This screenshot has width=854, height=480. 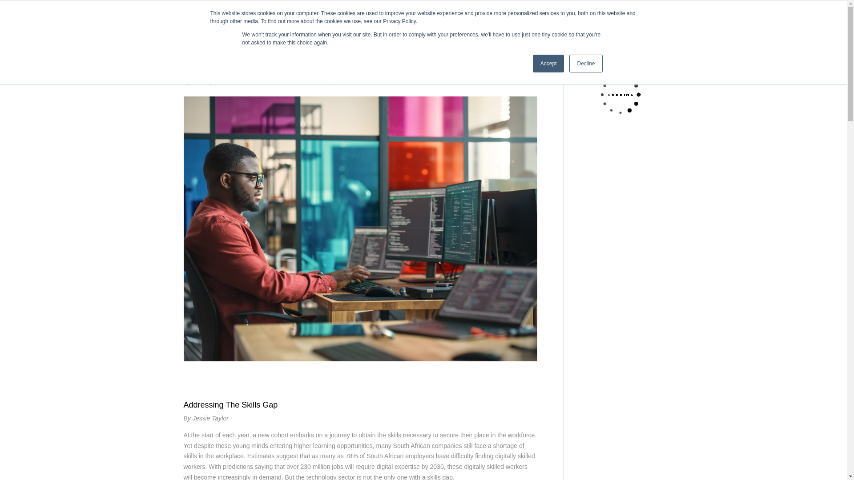 What do you see at coordinates (200, 81) in the screenshot?
I see `Editor` at bounding box center [200, 81].